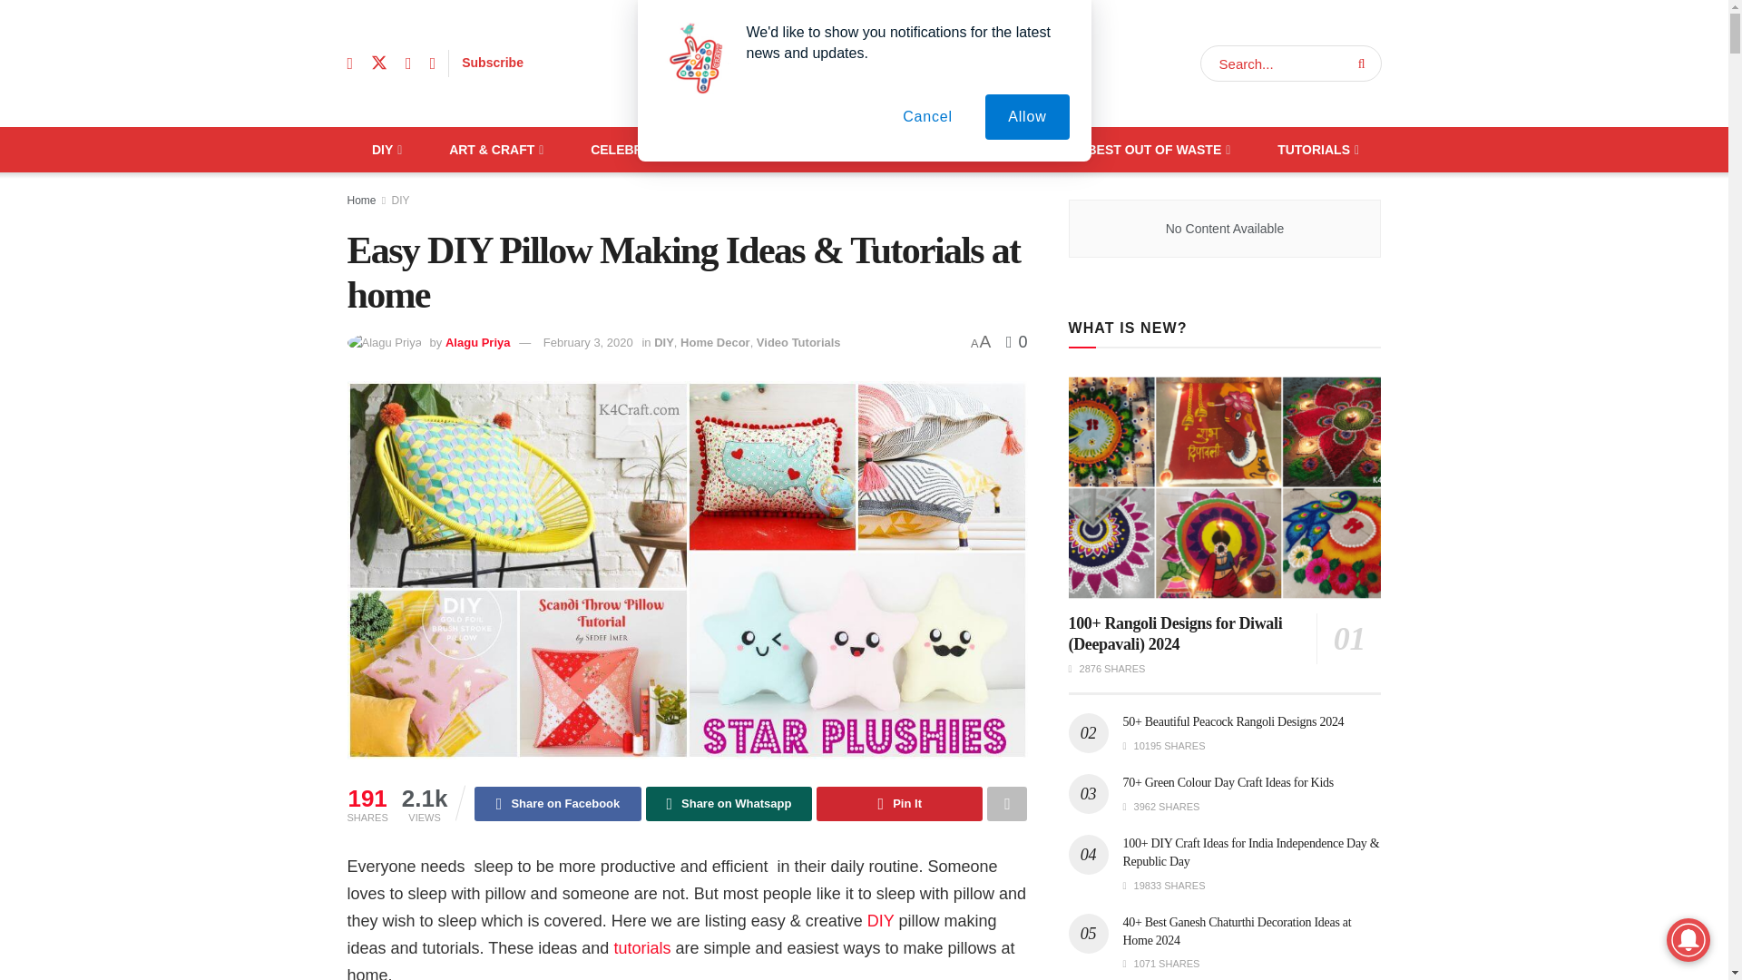  What do you see at coordinates (798, 150) in the screenshot?
I see `PAPER CRAFTS` at bounding box center [798, 150].